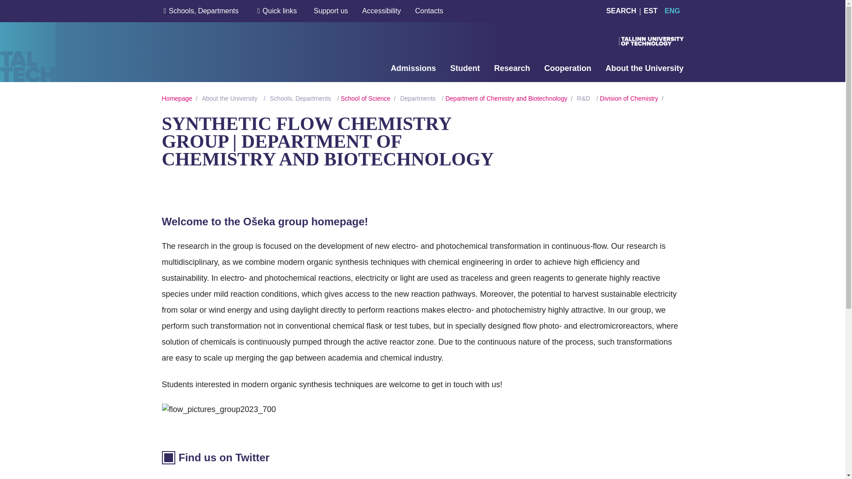 The image size is (852, 479). I want to click on Find us on Twitter, so click(215, 458).